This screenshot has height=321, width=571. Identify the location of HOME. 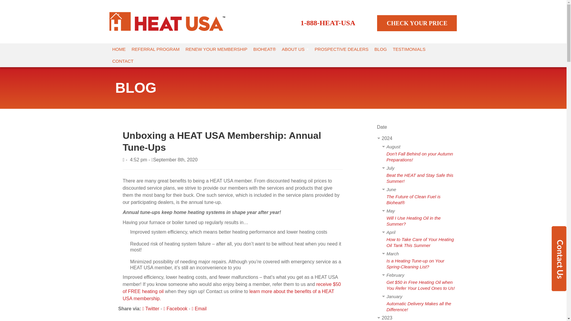
(119, 49).